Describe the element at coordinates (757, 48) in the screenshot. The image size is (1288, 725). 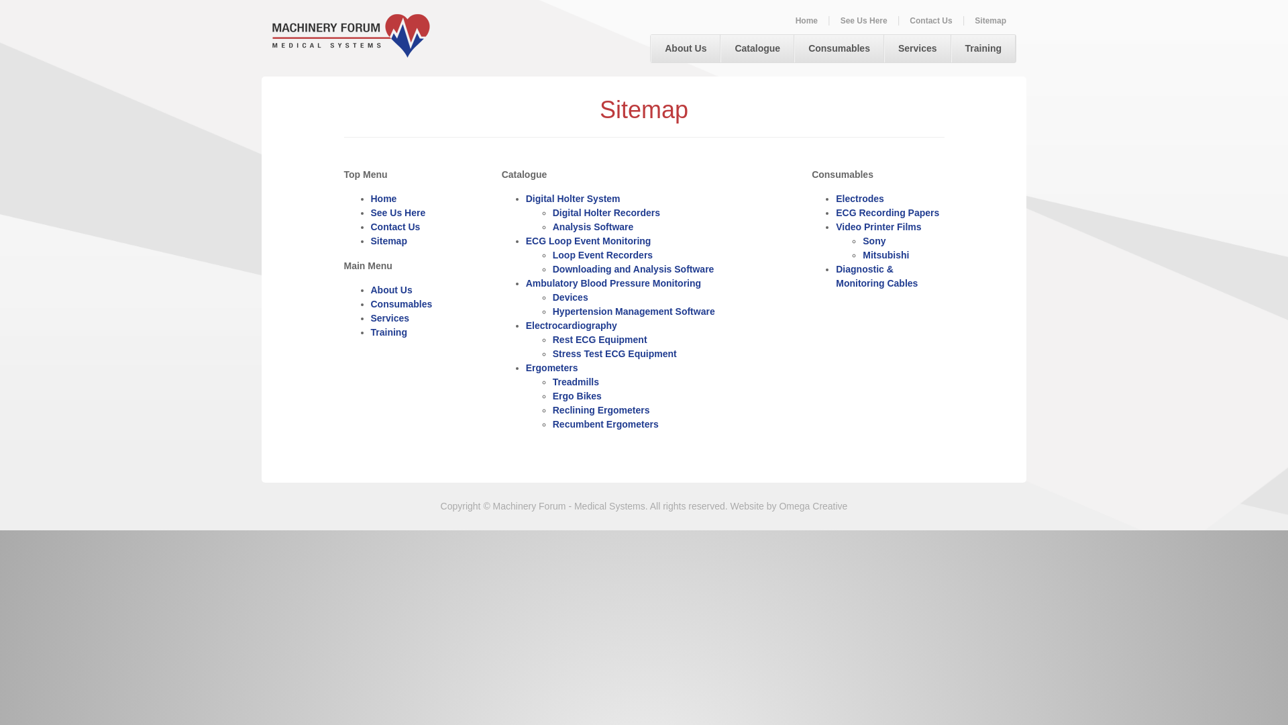
I see `Catalogue` at that location.